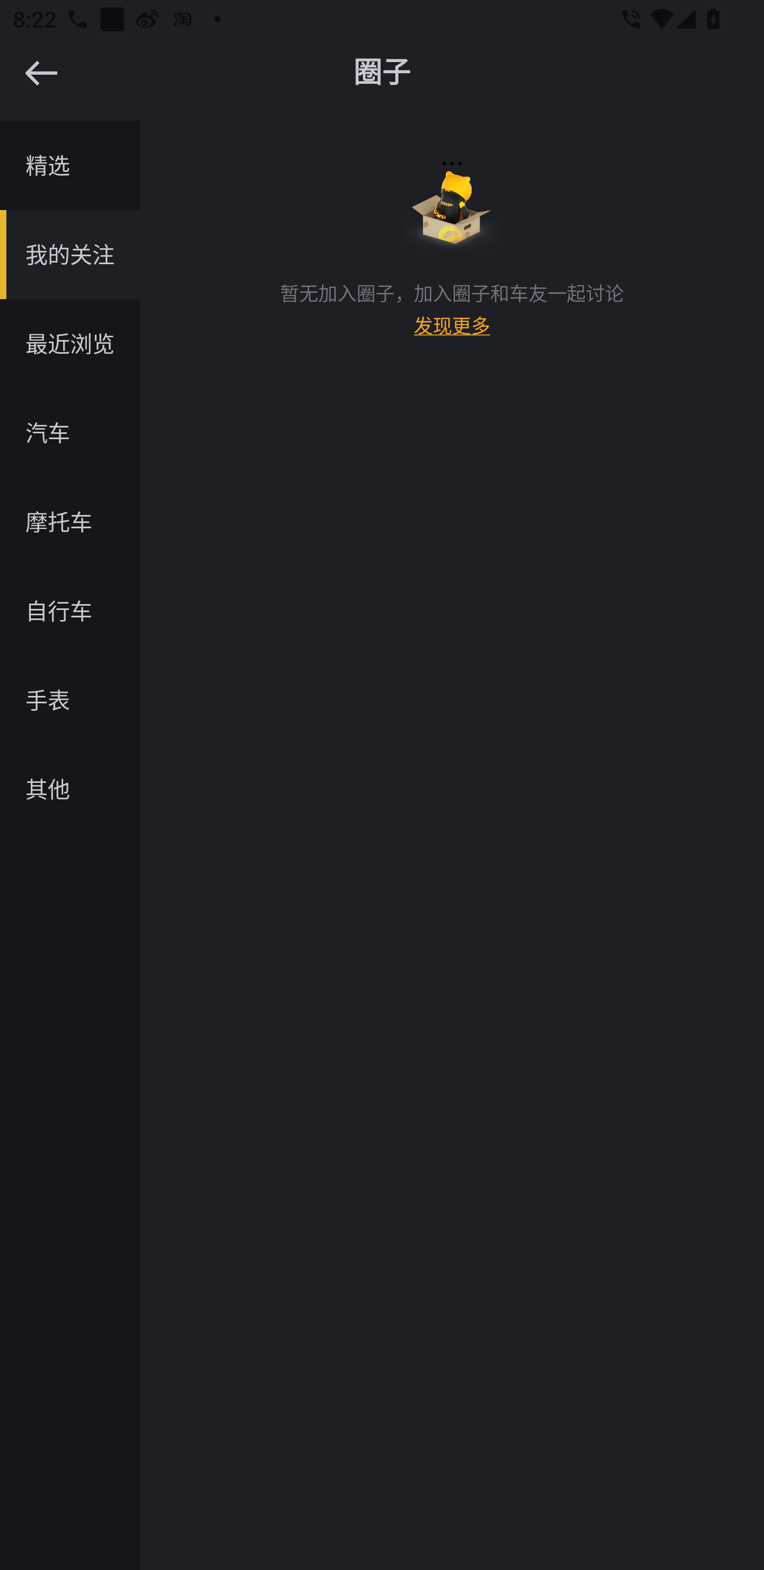  I want to click on 精选, so click(70, 165).